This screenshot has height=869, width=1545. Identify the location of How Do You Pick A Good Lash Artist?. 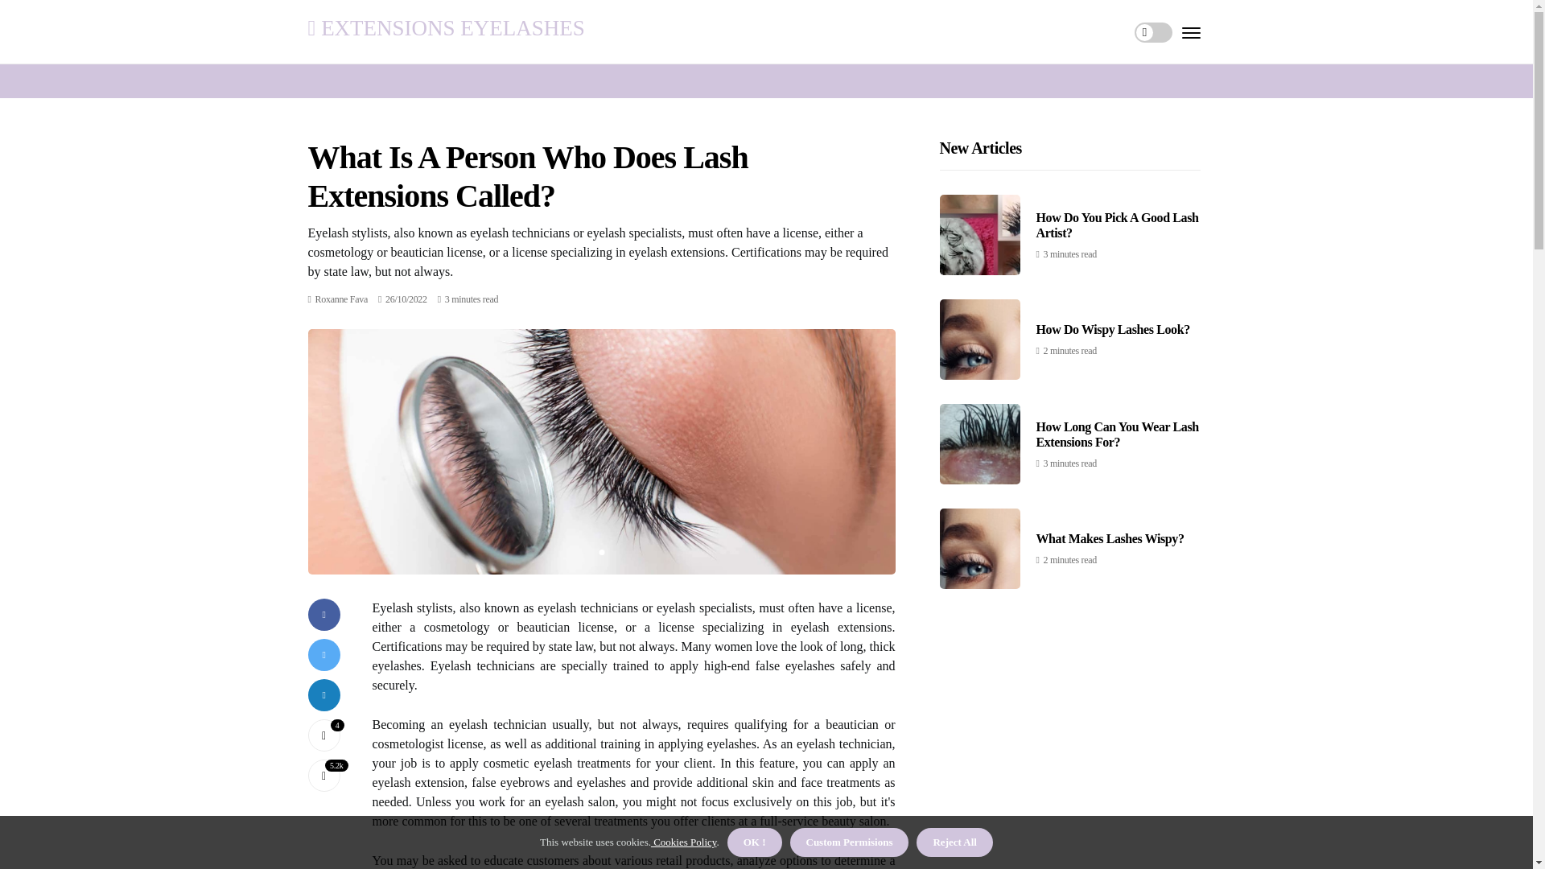
(1117, 225).